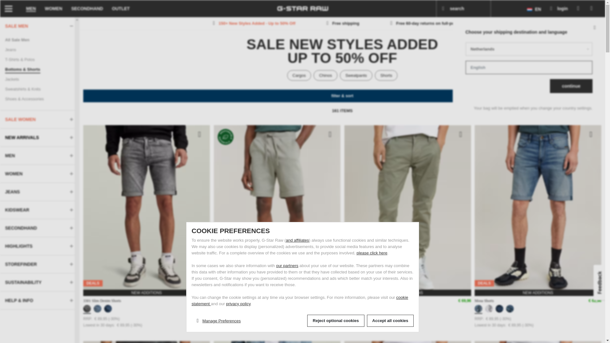 The image size is (610, 343). What do you see at coordinates (53, 9) in the screenshot?
I see `WOMEN` at bounding box center [53, 9].